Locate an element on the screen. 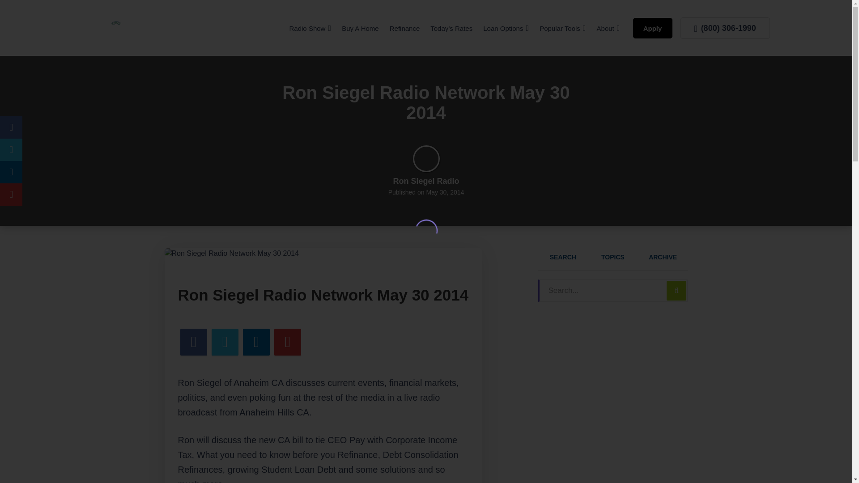 The height and width of the screenshot is (483, 859). Radio Show is located at coordinates (310, 29).